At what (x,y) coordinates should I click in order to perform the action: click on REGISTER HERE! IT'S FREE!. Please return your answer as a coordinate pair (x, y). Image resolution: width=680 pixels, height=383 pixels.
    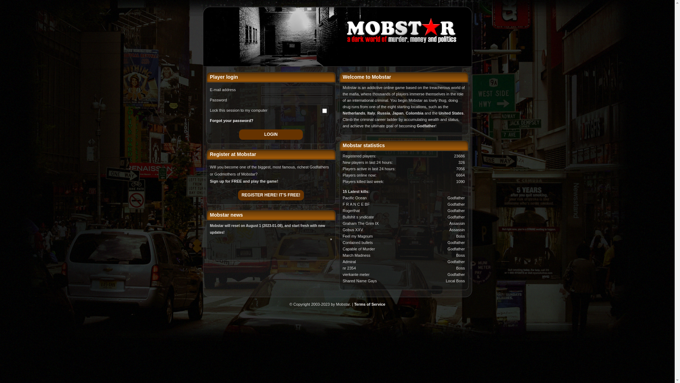
    Looking at the image, I should click on (271, 195).